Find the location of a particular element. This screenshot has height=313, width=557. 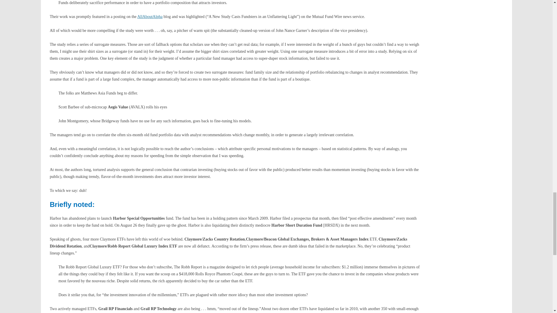

AllAboutAlpha is located at coordinates (150, 16).